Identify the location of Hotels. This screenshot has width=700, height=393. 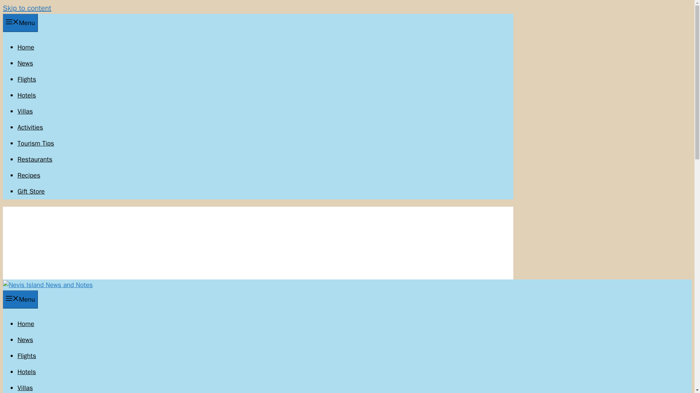
(27, 95).